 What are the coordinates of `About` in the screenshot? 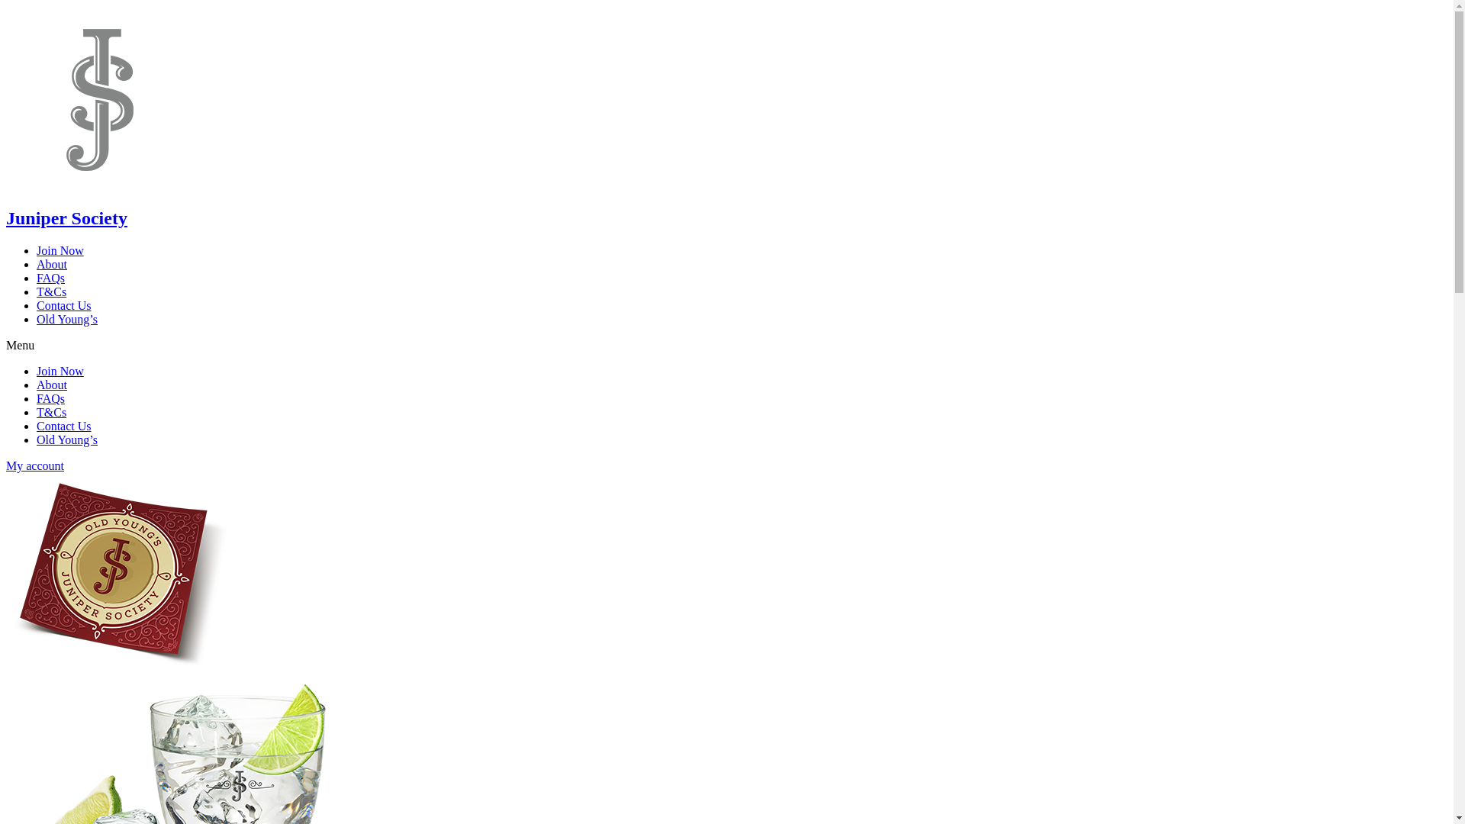 It's located at (52, 385).